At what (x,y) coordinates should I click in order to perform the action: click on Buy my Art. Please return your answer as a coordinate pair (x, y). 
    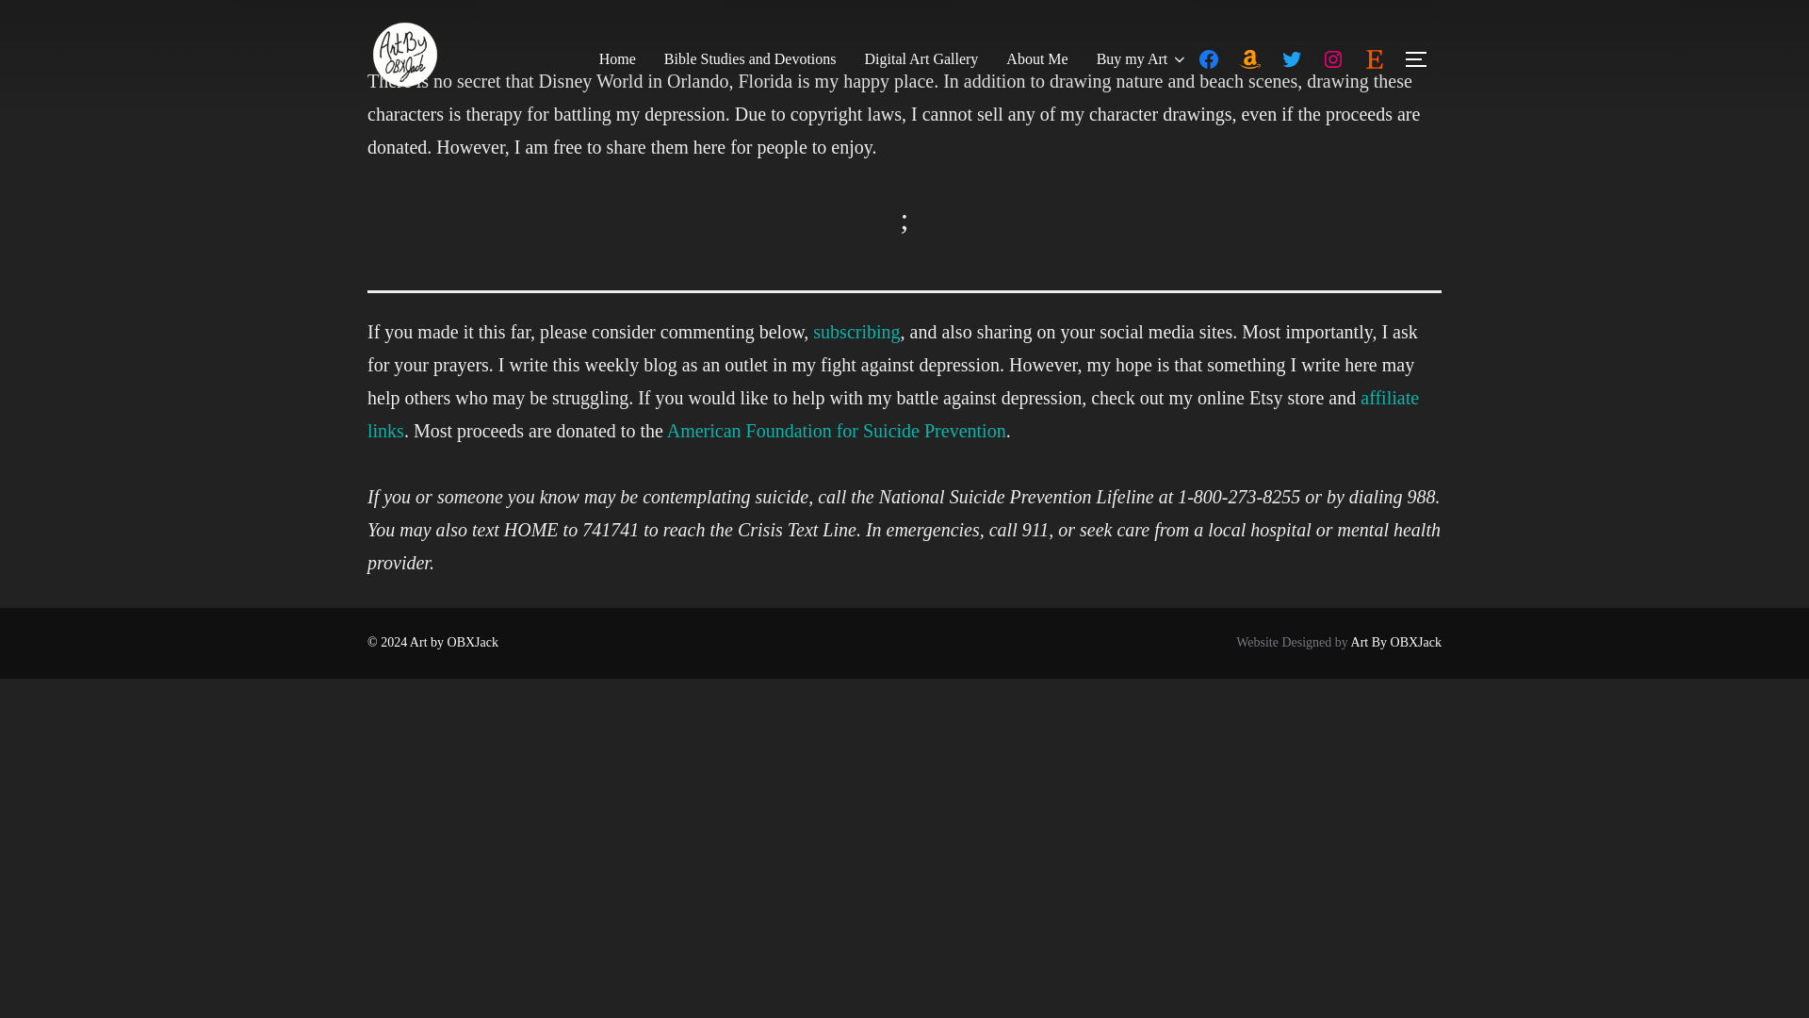
    Looking at the image, I should click on (1142, 59).